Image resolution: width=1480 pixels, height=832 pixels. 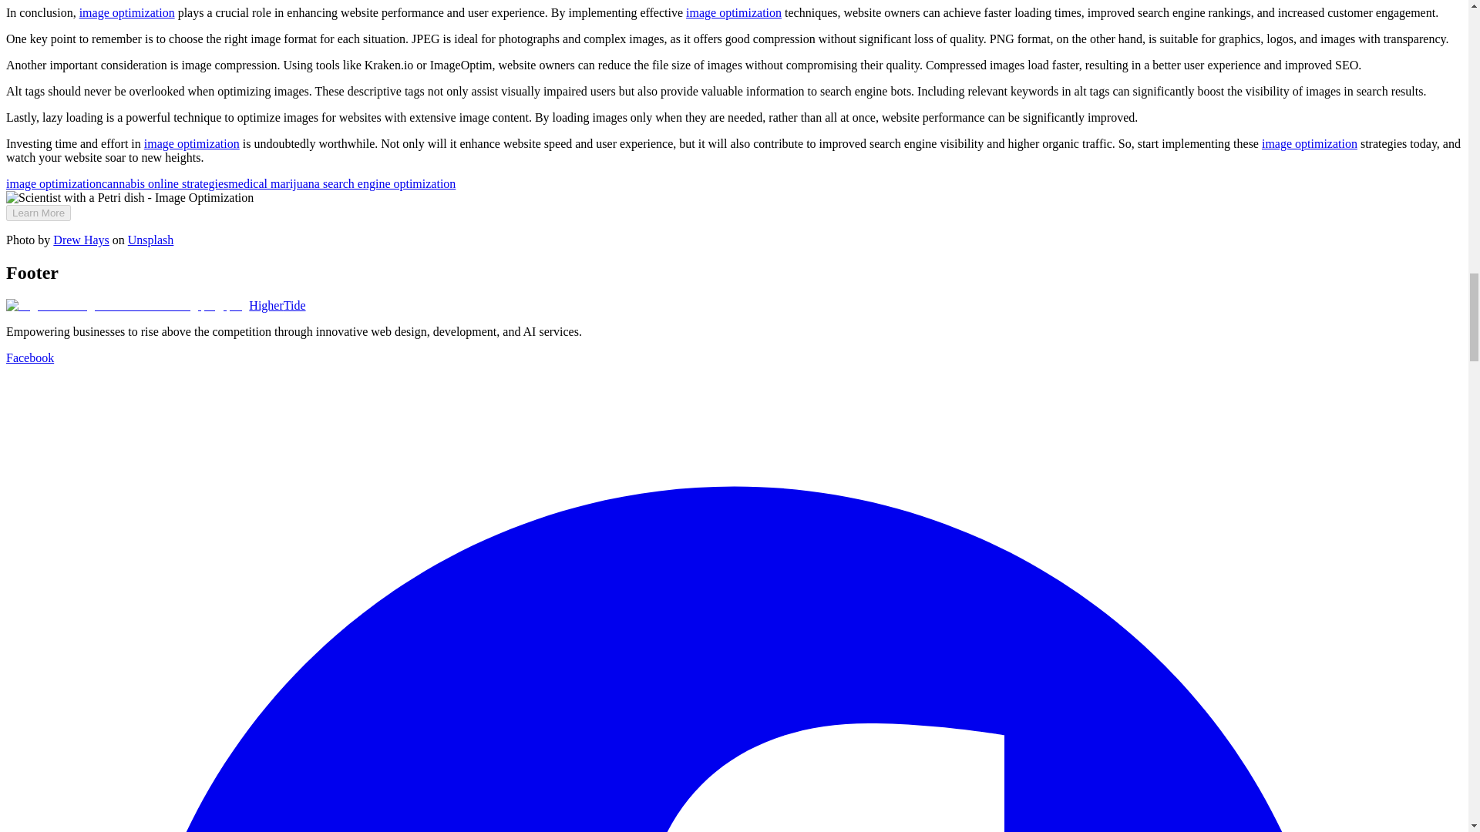 I want to click on image optimization, so click(x=1309, y=143).